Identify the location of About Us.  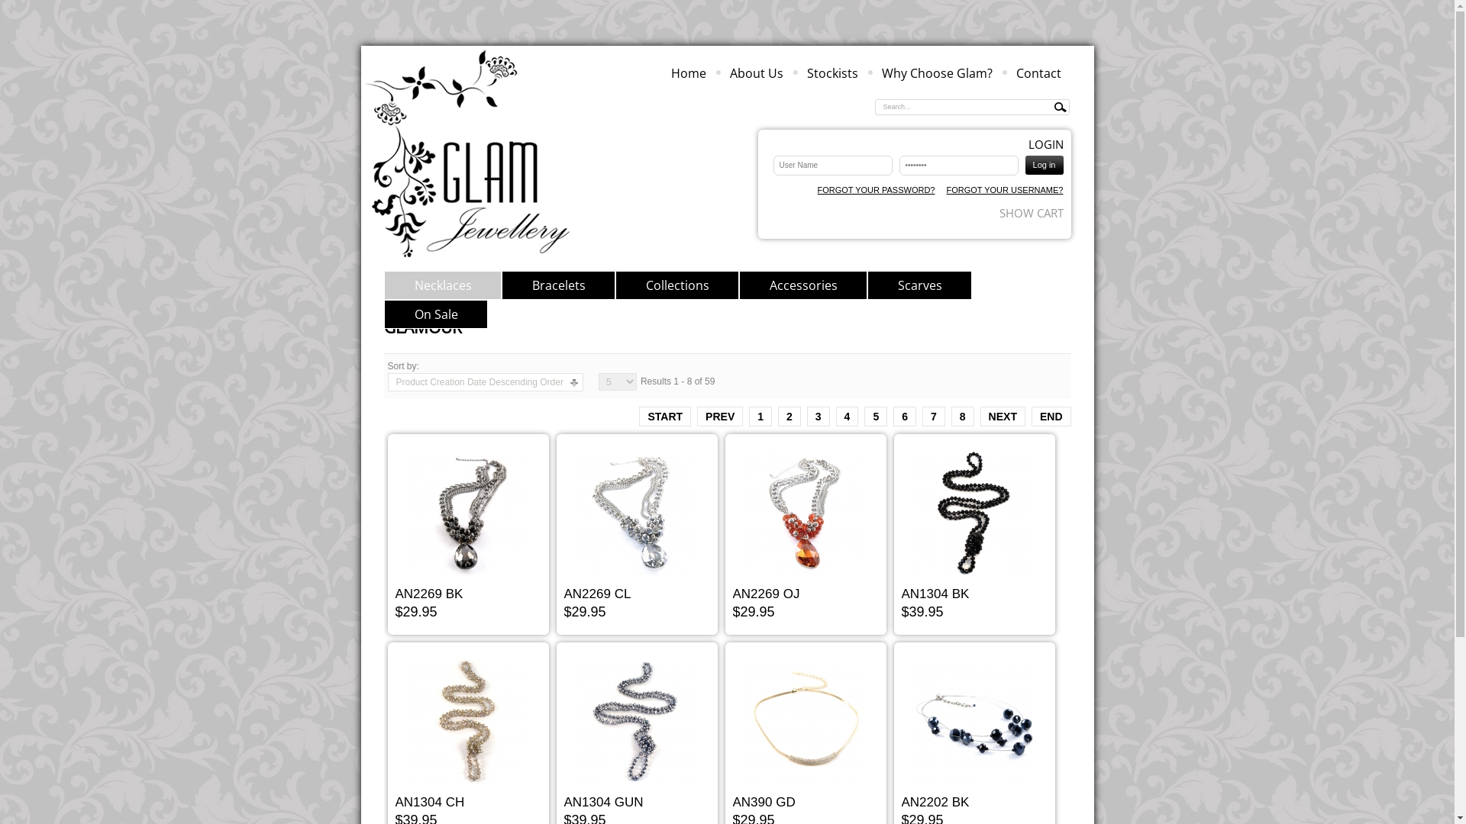
(757, 73).